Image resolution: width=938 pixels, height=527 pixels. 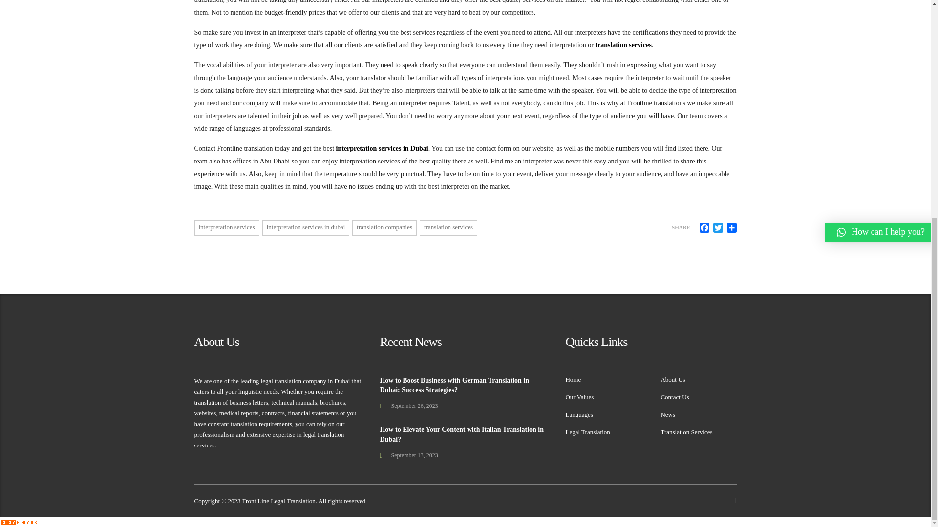 I want to click on translation companies, so click(x=384, y=227).